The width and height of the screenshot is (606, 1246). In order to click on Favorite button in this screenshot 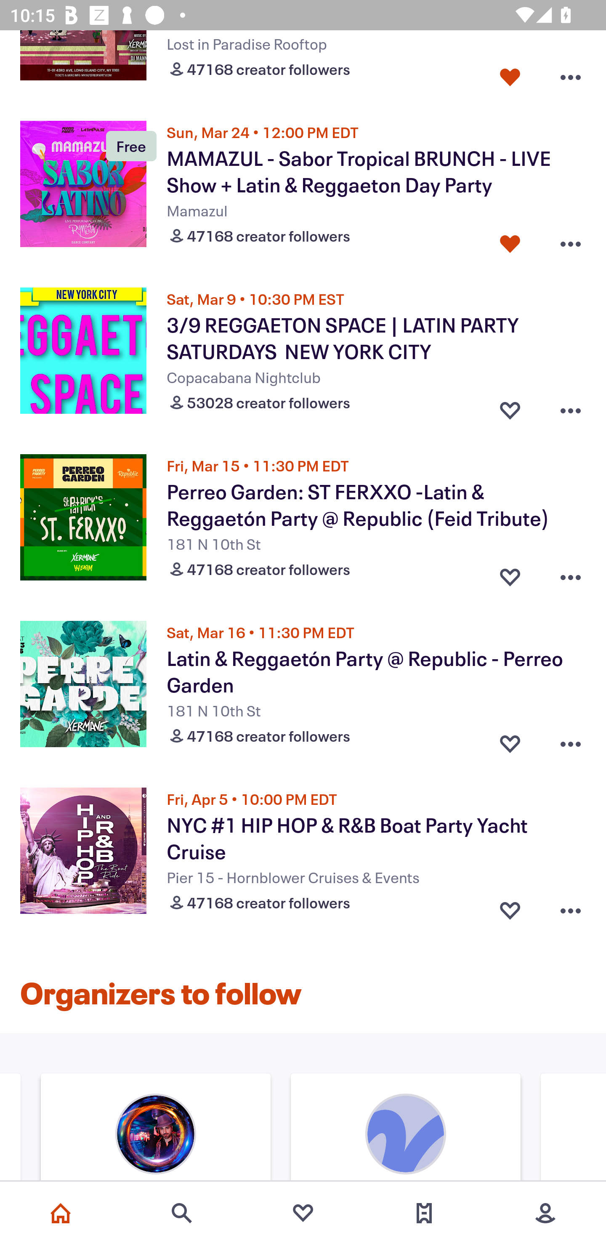, I will do `click(510, 741)`.